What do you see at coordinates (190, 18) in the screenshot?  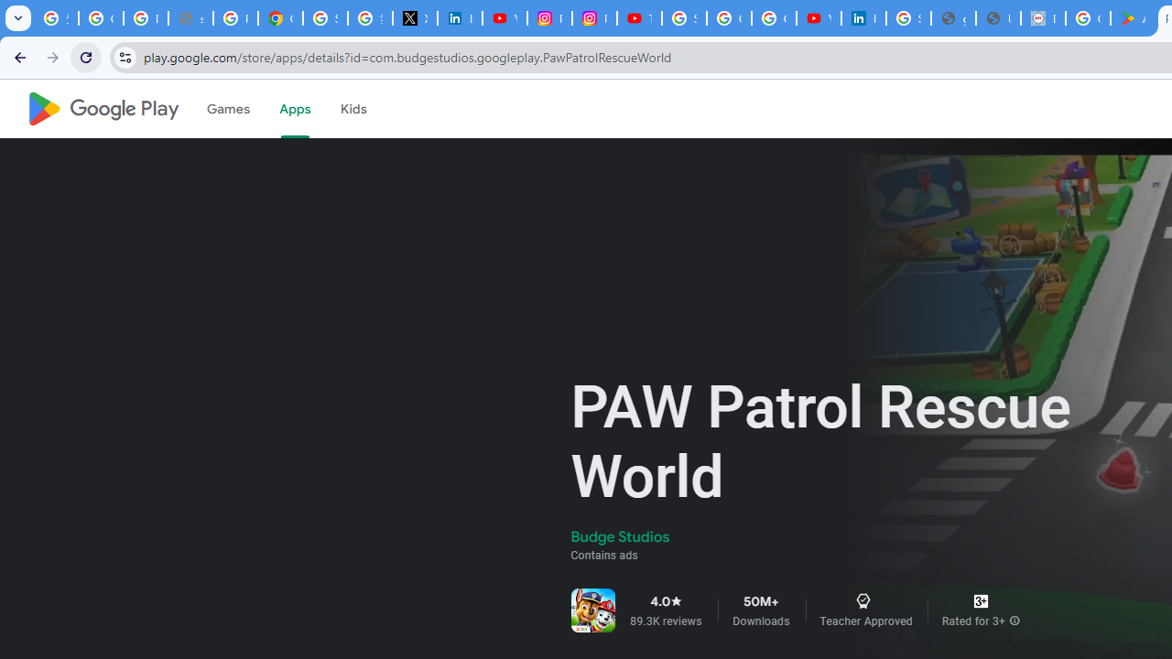 I see `support.google.com - Network error` at bounding box center [190, 18].